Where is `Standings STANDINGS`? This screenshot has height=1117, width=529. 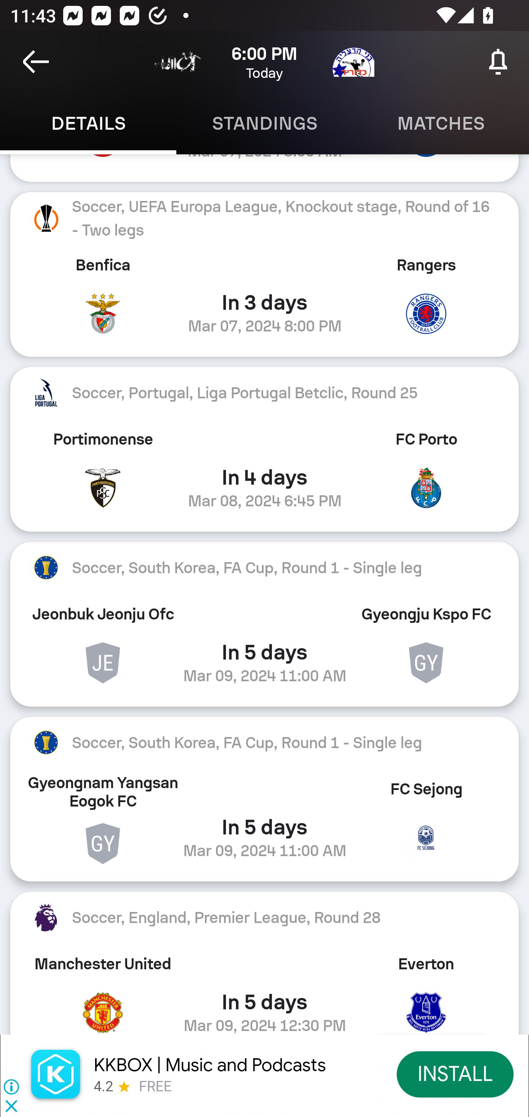 Standings STANDINGS is located at coordinates (264, 123).